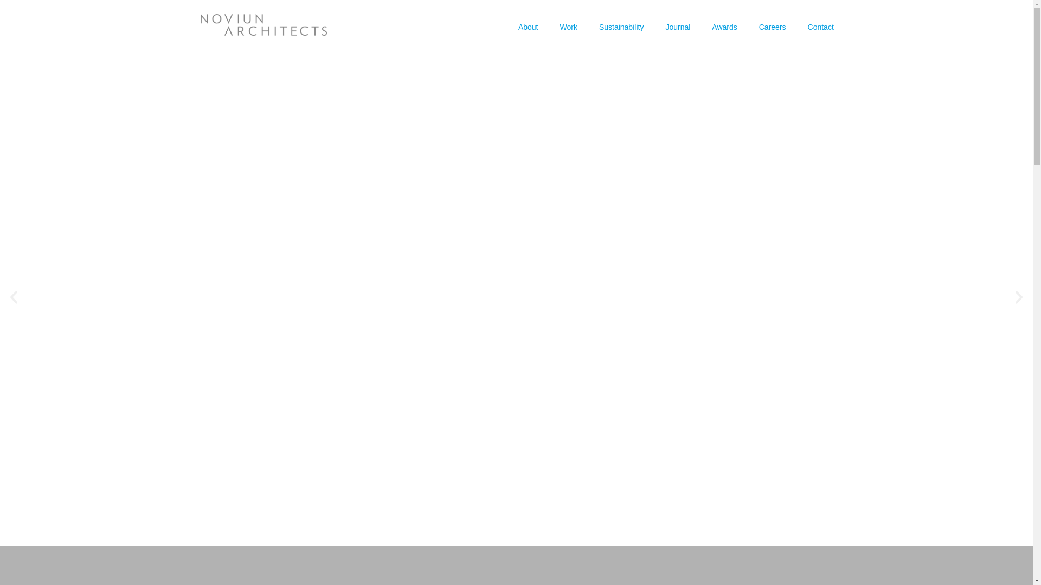 The height and width of the screenshot is (585, 1041). What do you see at coordinates (821, 26) in the screenshot?
I see `Contact` at bounding box center [821, 26].